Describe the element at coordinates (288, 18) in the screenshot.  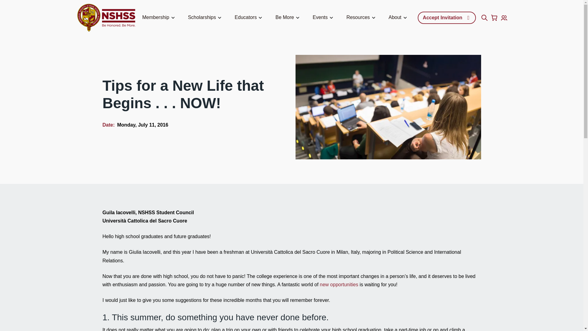
I see `Be More` at that location.